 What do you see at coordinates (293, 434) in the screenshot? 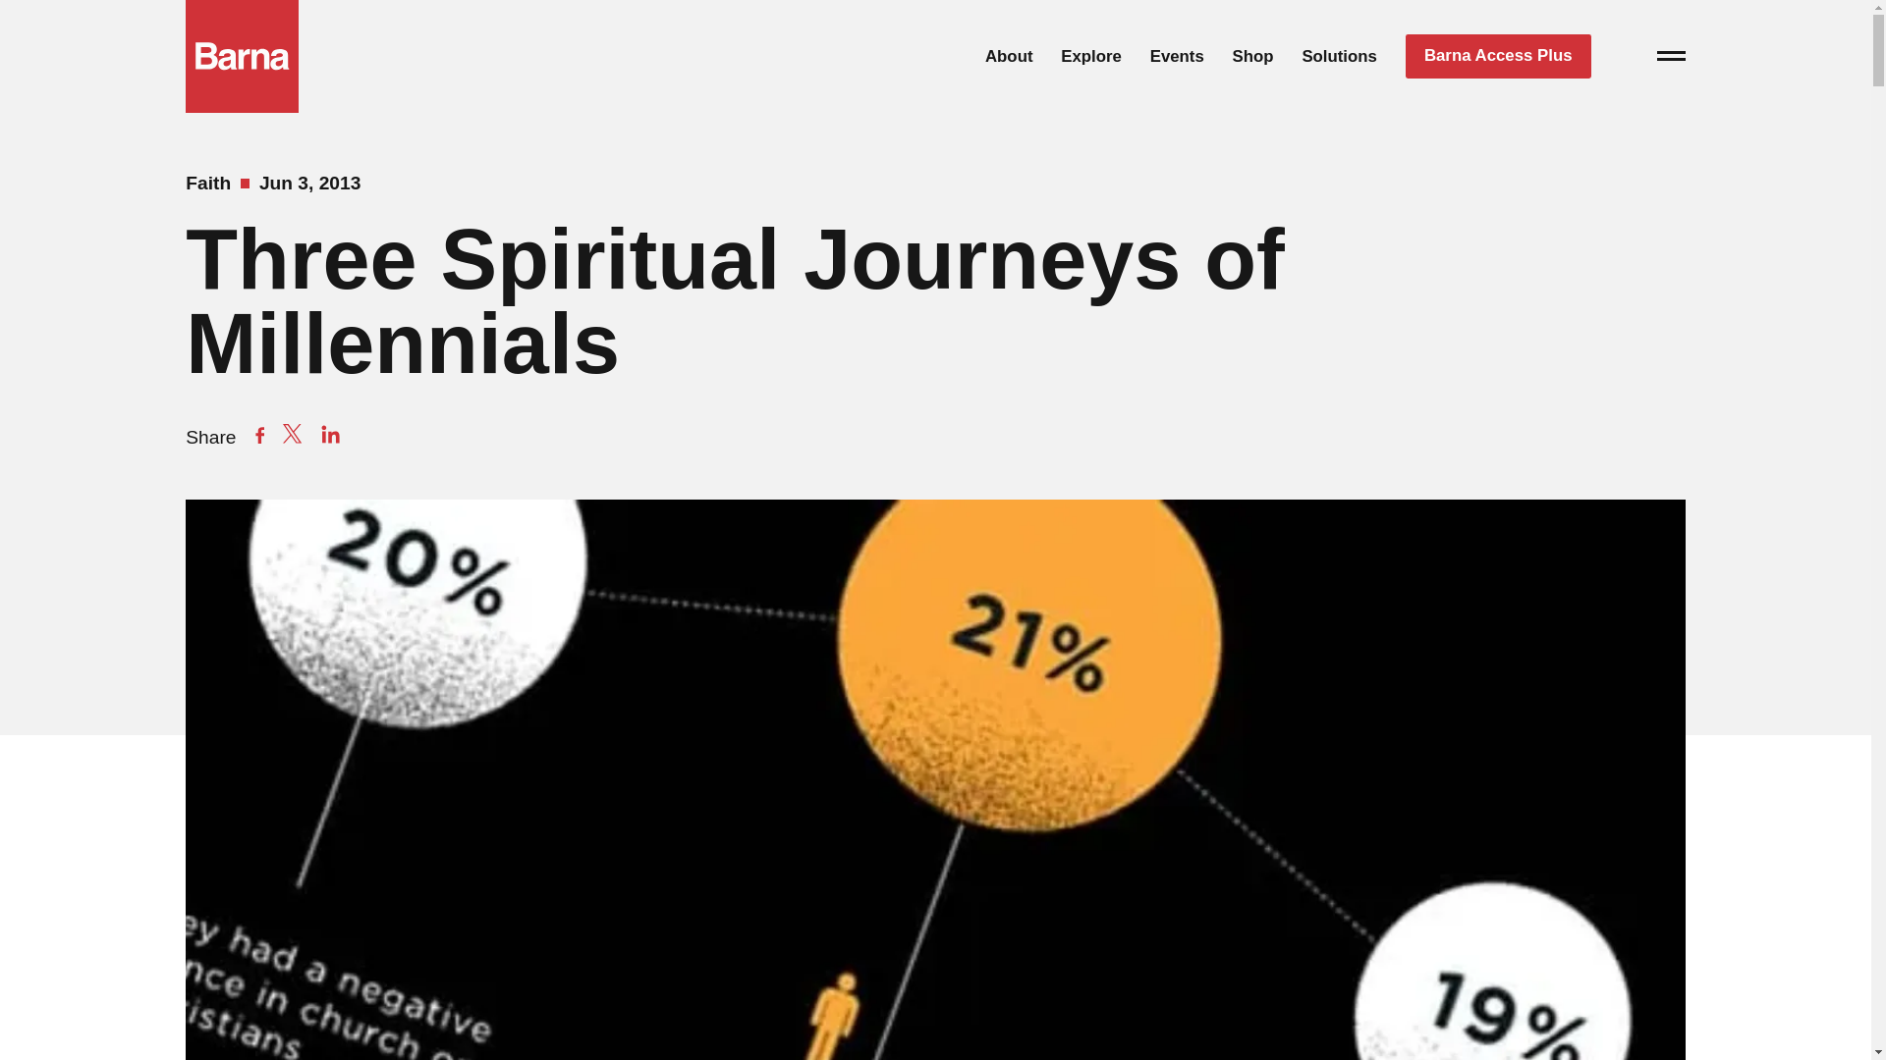
I see `Share on Twitter` at bounding box center [293, 434].